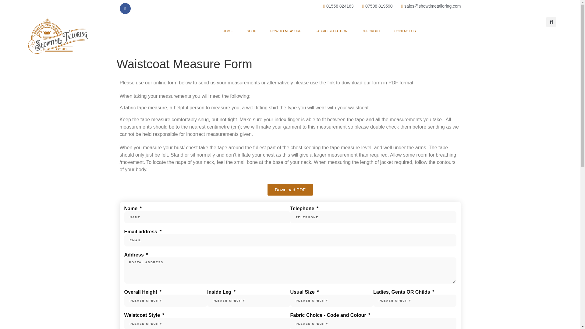 This screenshot has height=329, width=585. I want to click on 01558 824163, so click(336, 6).